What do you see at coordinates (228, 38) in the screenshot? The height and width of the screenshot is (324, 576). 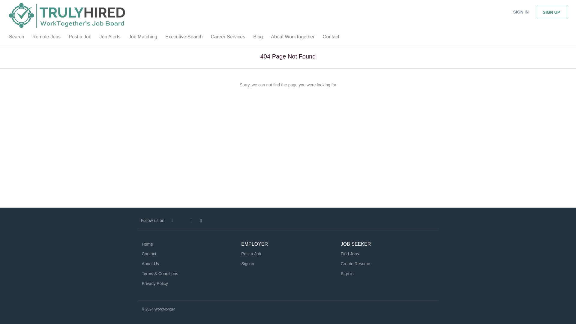 I see `Career Services` at bounding box center [228, 38].